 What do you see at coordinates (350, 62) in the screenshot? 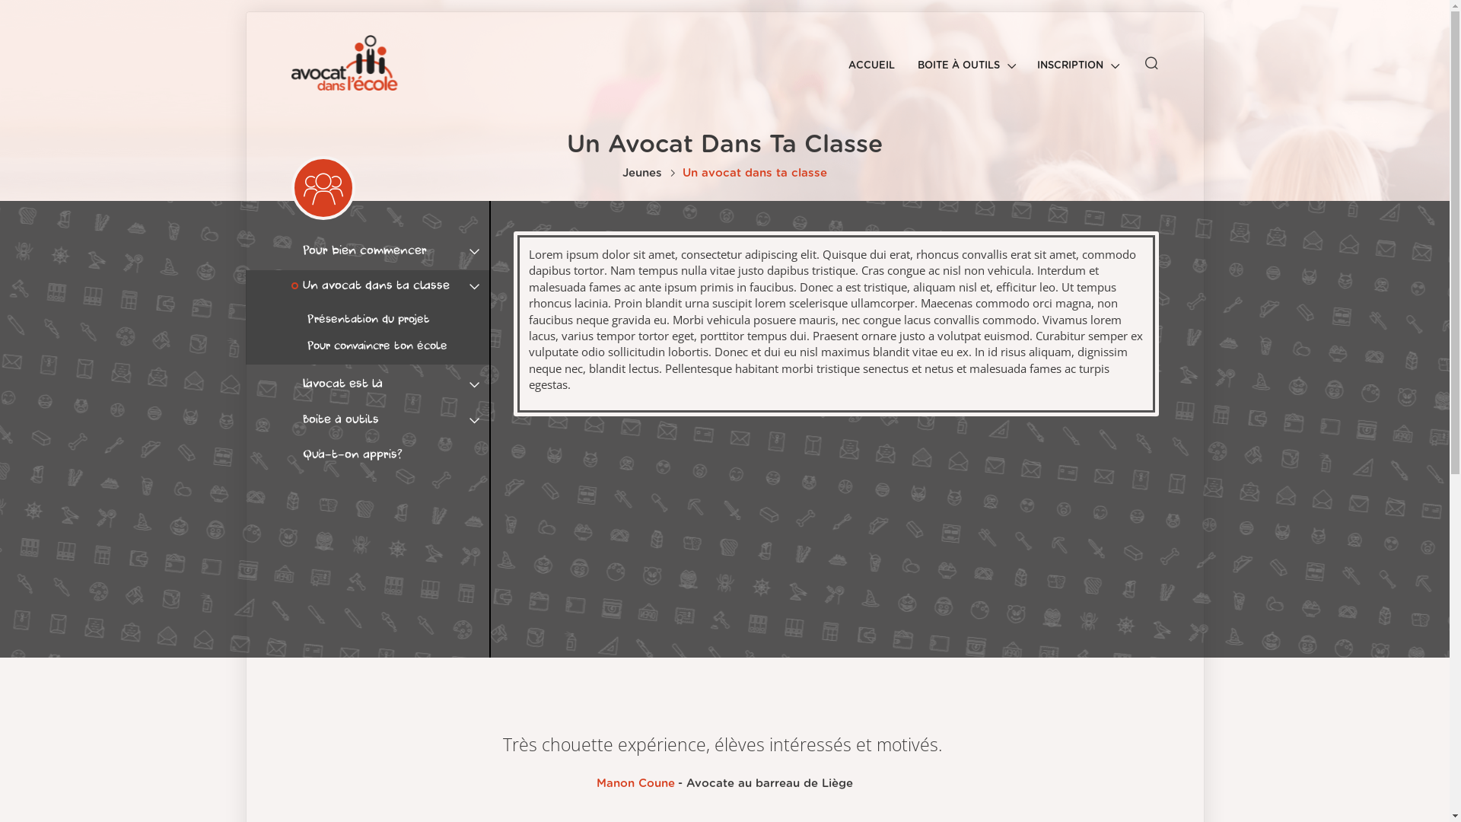
I see `Accueil` at bounding box center [350, 62].